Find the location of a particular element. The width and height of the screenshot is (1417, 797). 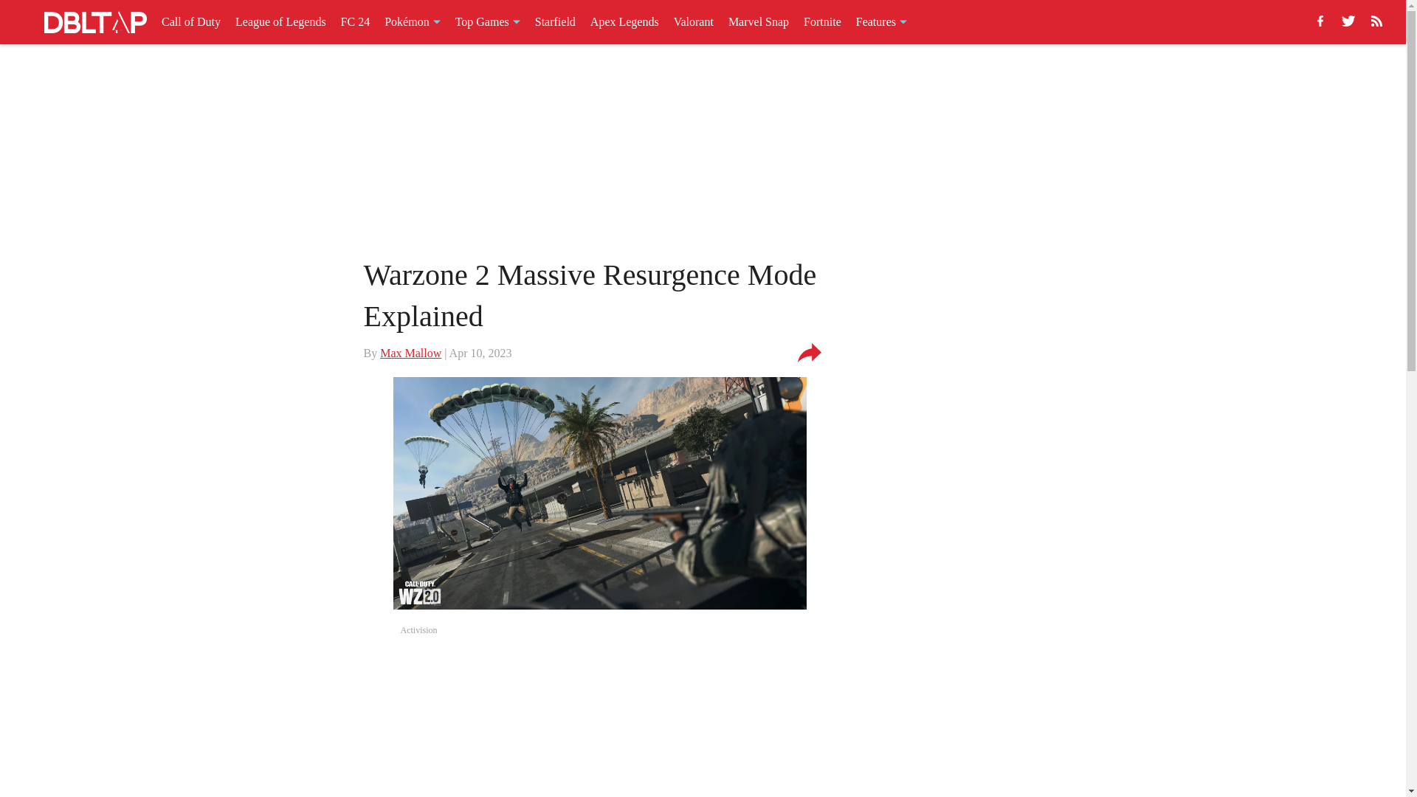

Starfield is located at coordinates (555, 22).